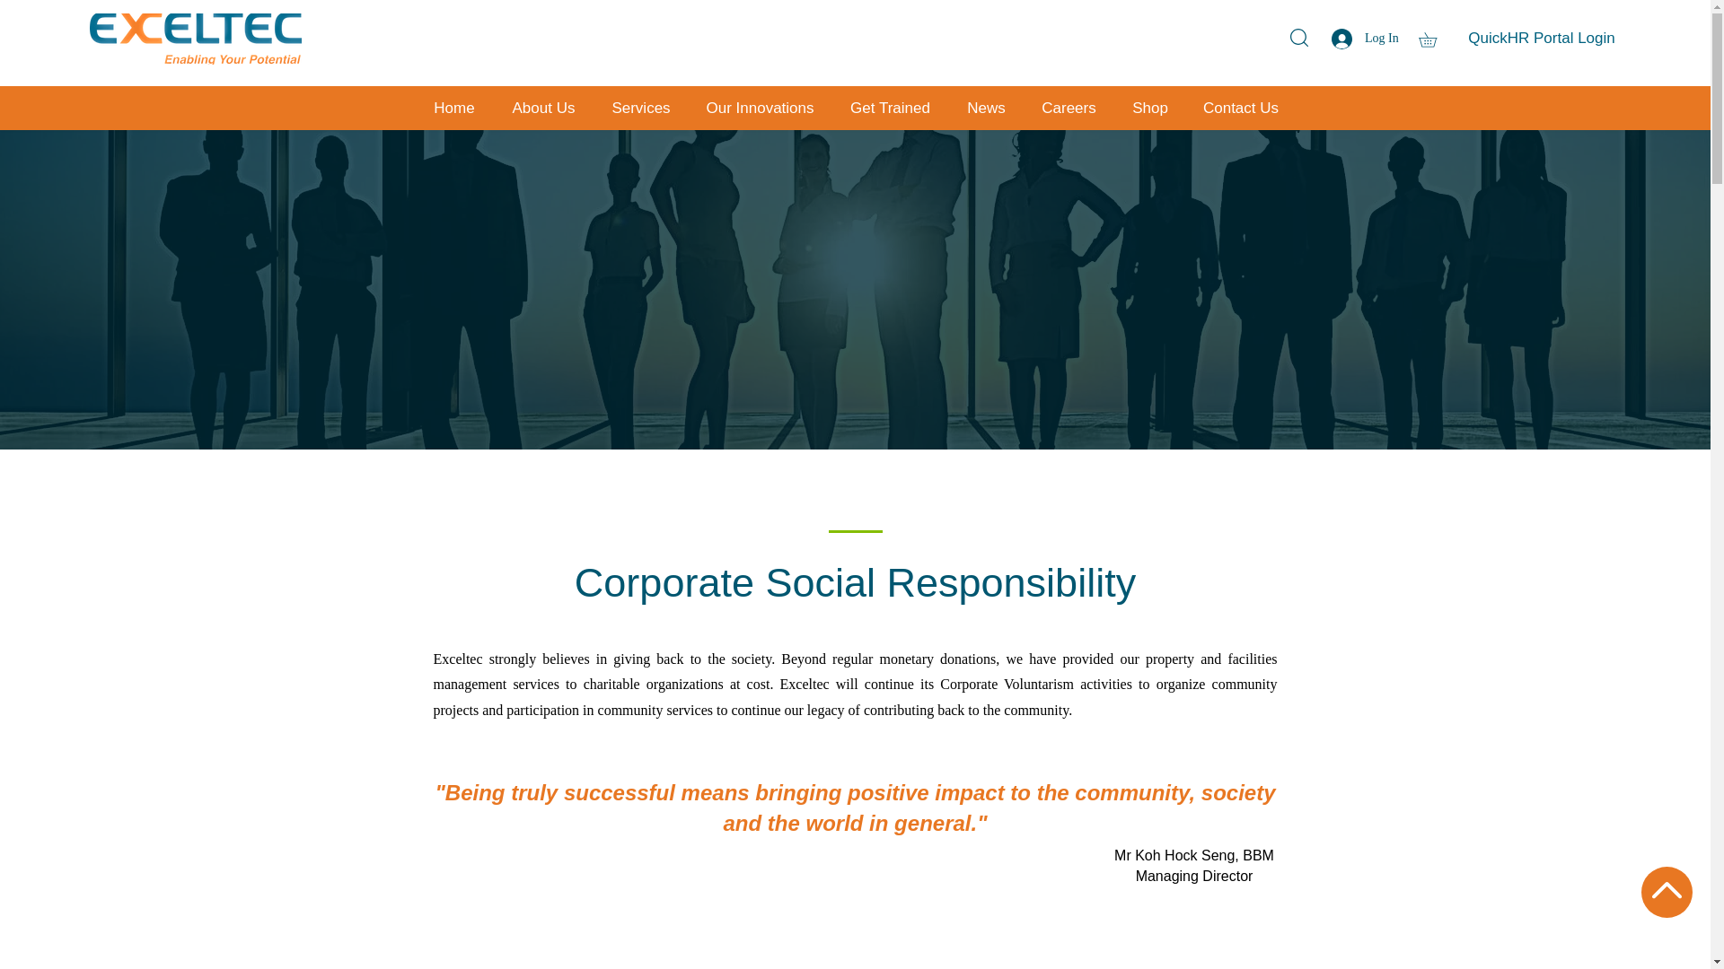 The height and width of the screenshot is (969, 1724). What do you see at coordinates (1069, 108) in the screenshot?
I see `Careers` at bounding box center [1069, 108].